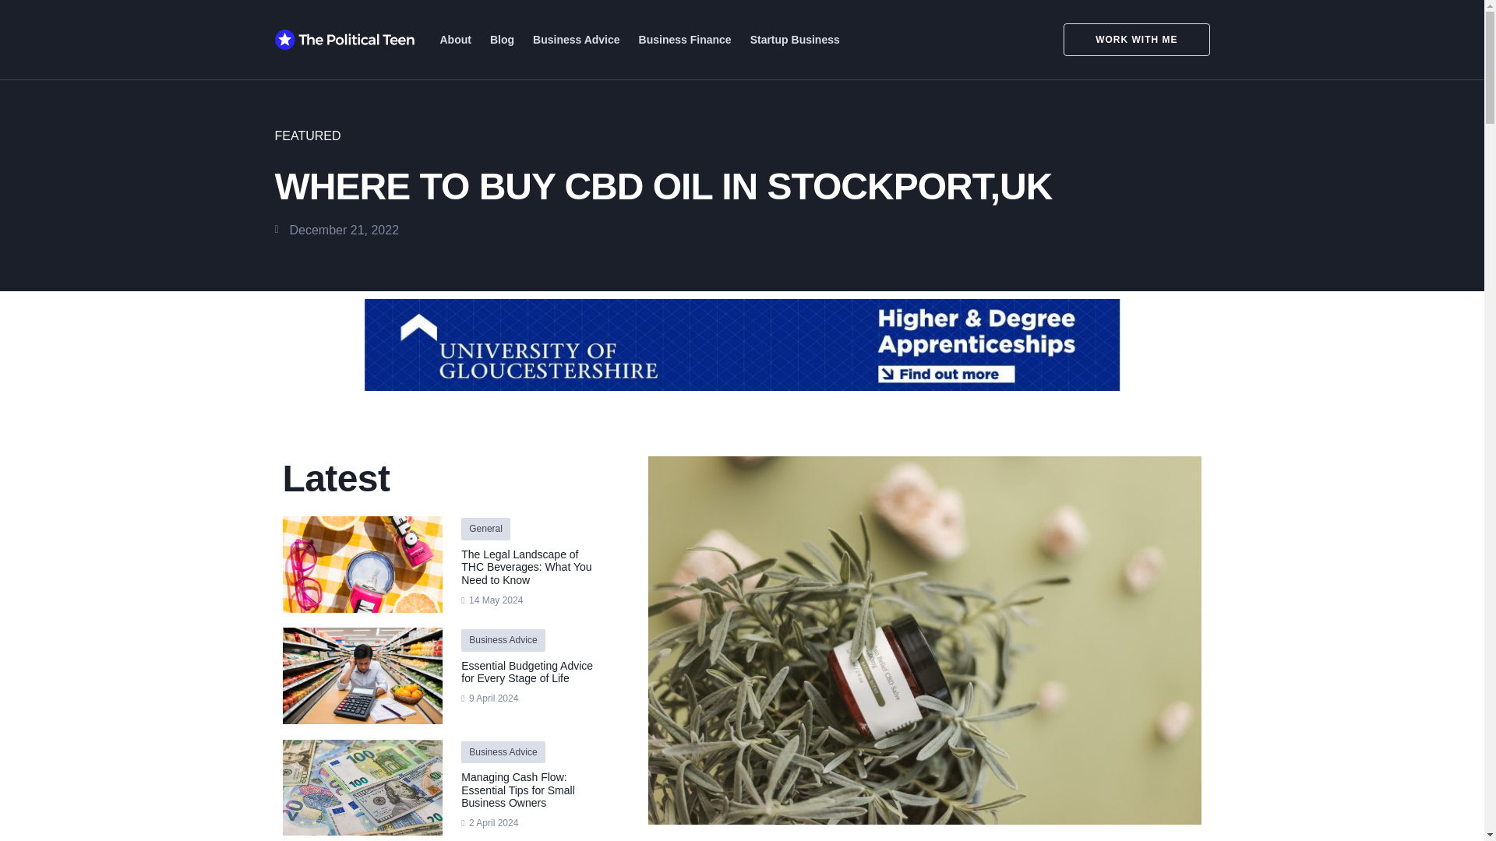  I want to click on Business Advice, so click(503, 752).